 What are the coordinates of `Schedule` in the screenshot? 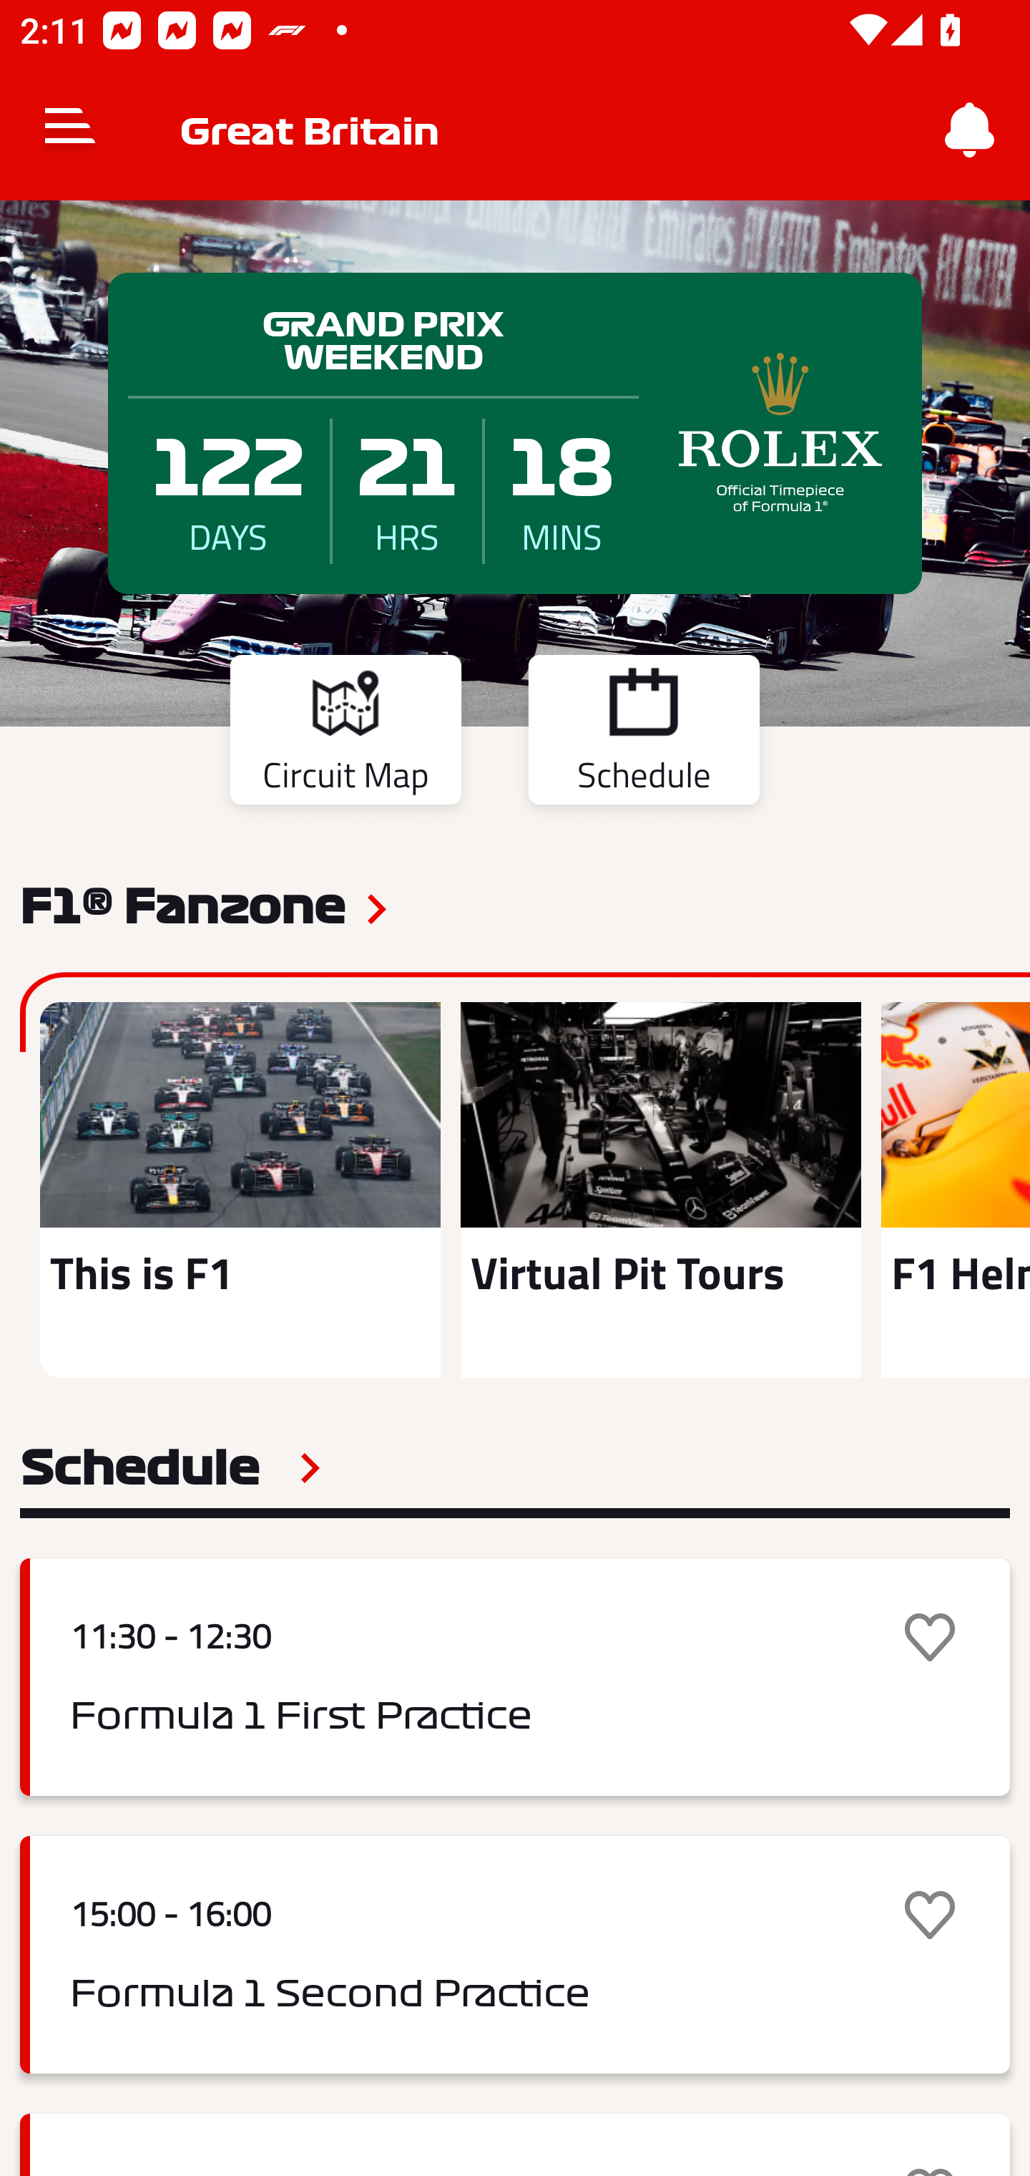 It's located at (644, 734).